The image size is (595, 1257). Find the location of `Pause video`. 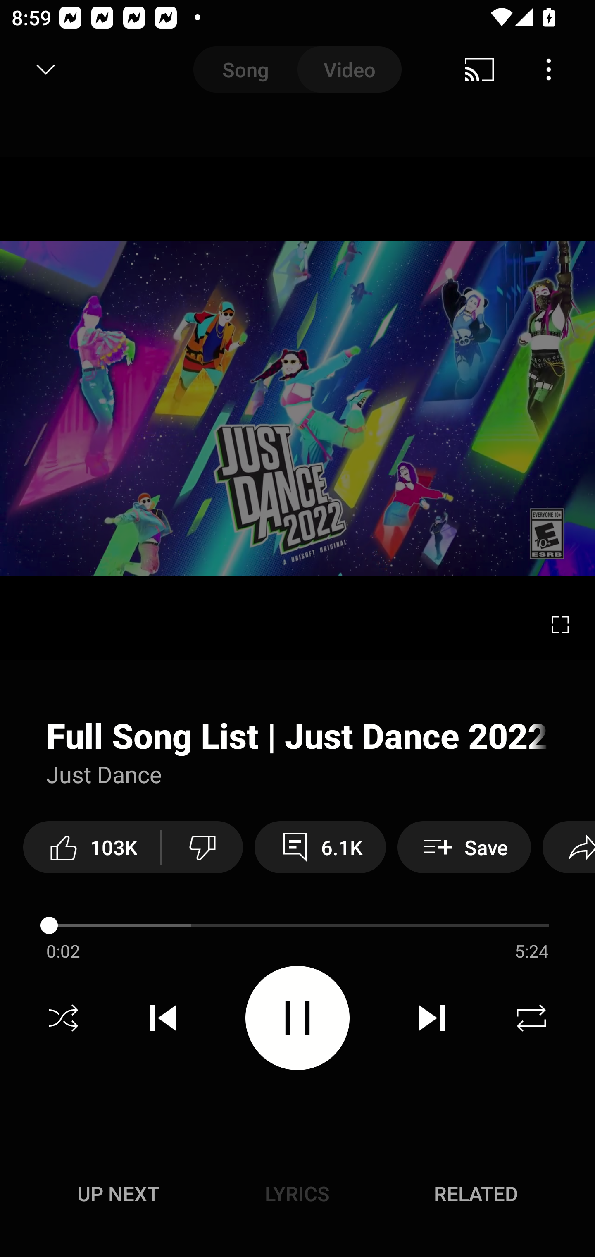

Pause video is located at coordinates (297, 1017).